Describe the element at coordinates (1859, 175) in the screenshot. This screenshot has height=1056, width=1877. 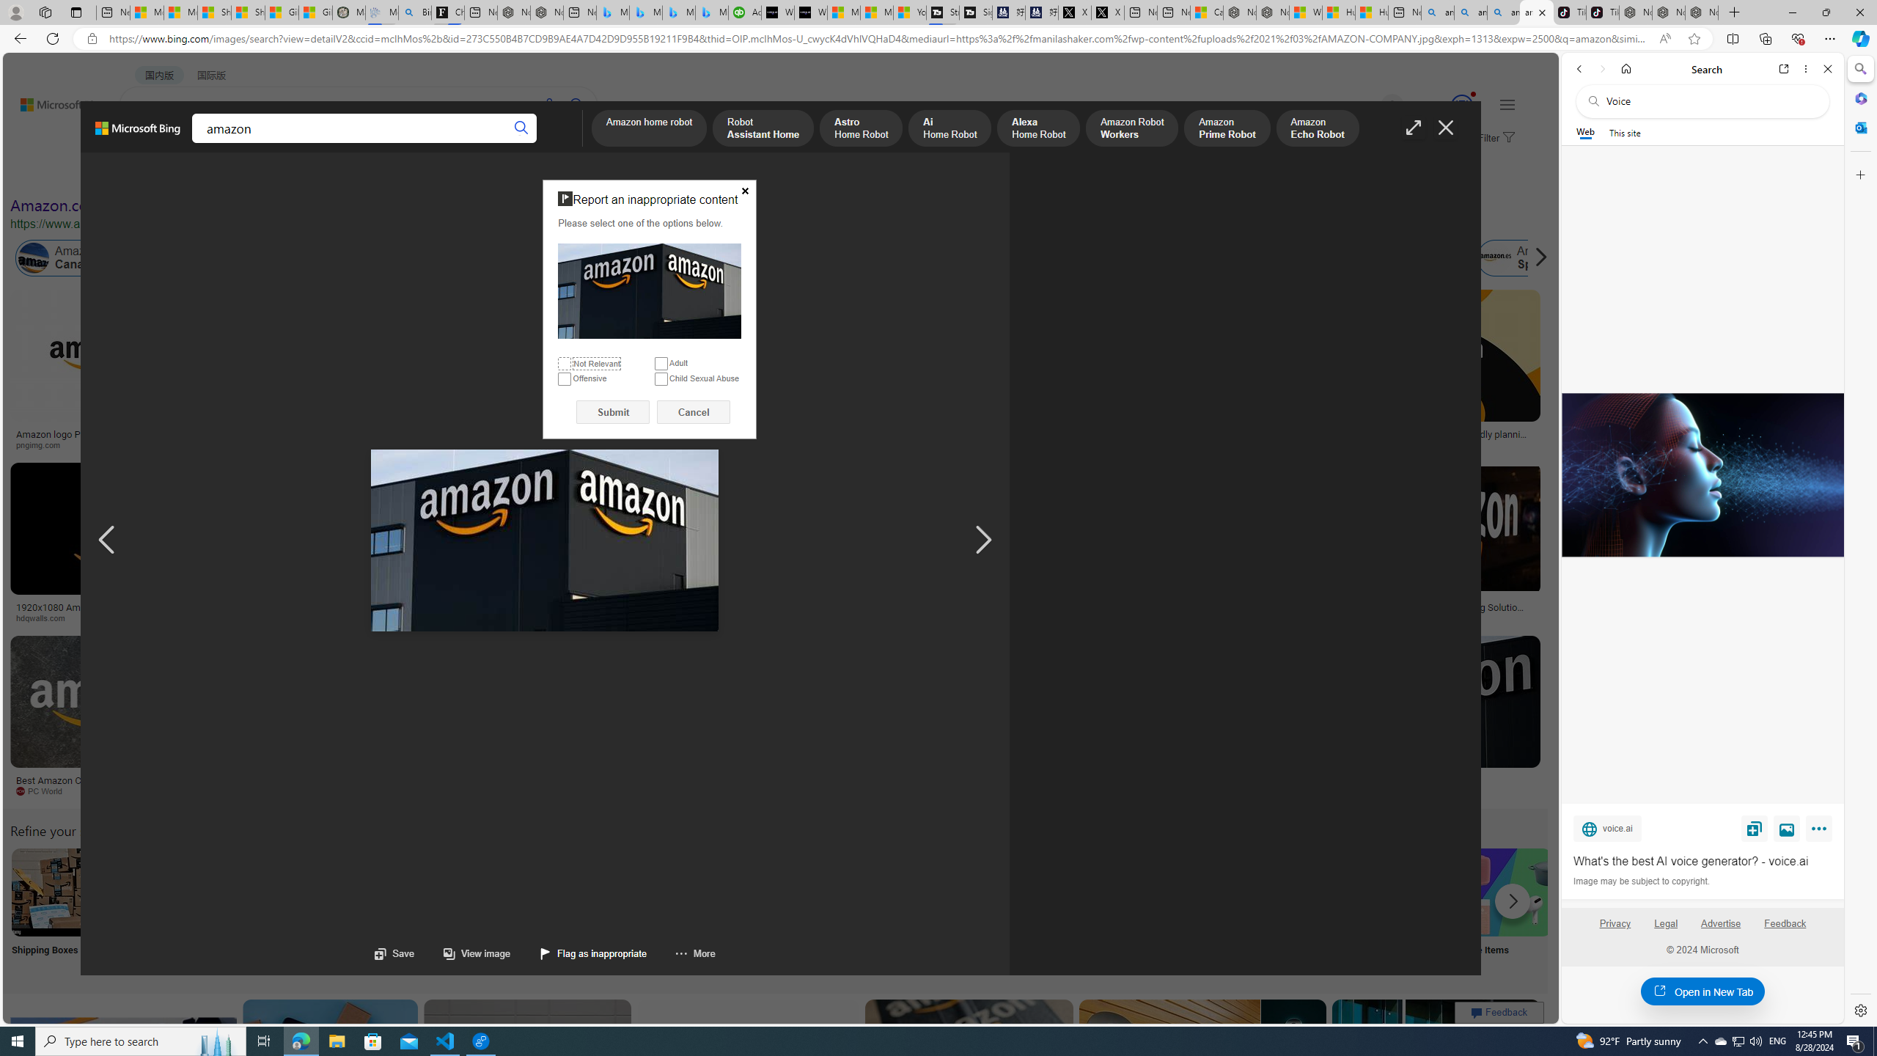
I see `Customize` at that location.